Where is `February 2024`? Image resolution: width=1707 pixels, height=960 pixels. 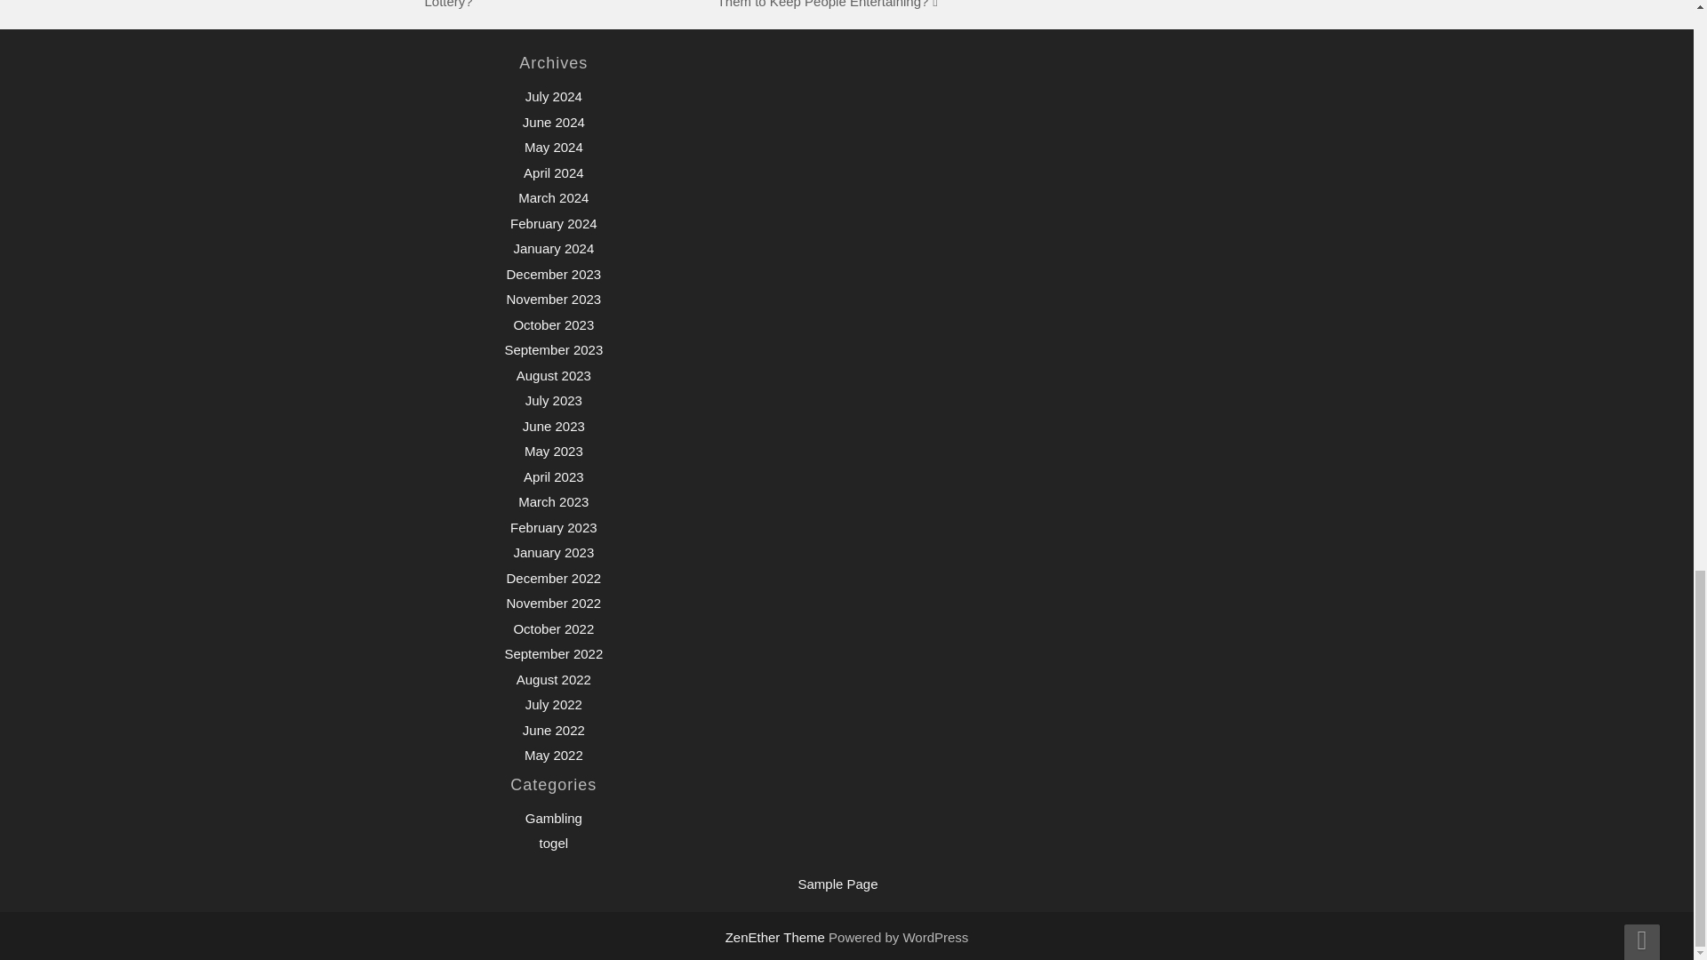
February 2024 is located at coordinates (554, 224).